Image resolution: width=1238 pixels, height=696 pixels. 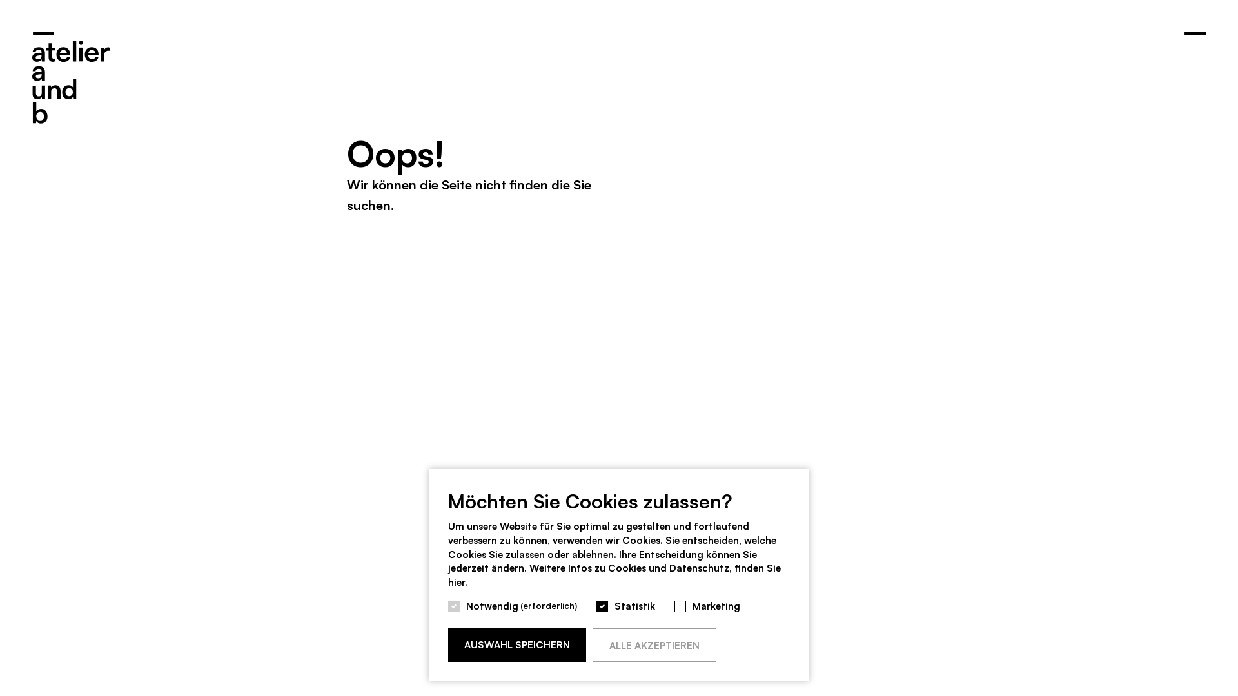 What do you see at coordinates (517, 644) in the screenshot?
I see `AUSWAHL SPEICHERN` at bounding box center [517, 644].